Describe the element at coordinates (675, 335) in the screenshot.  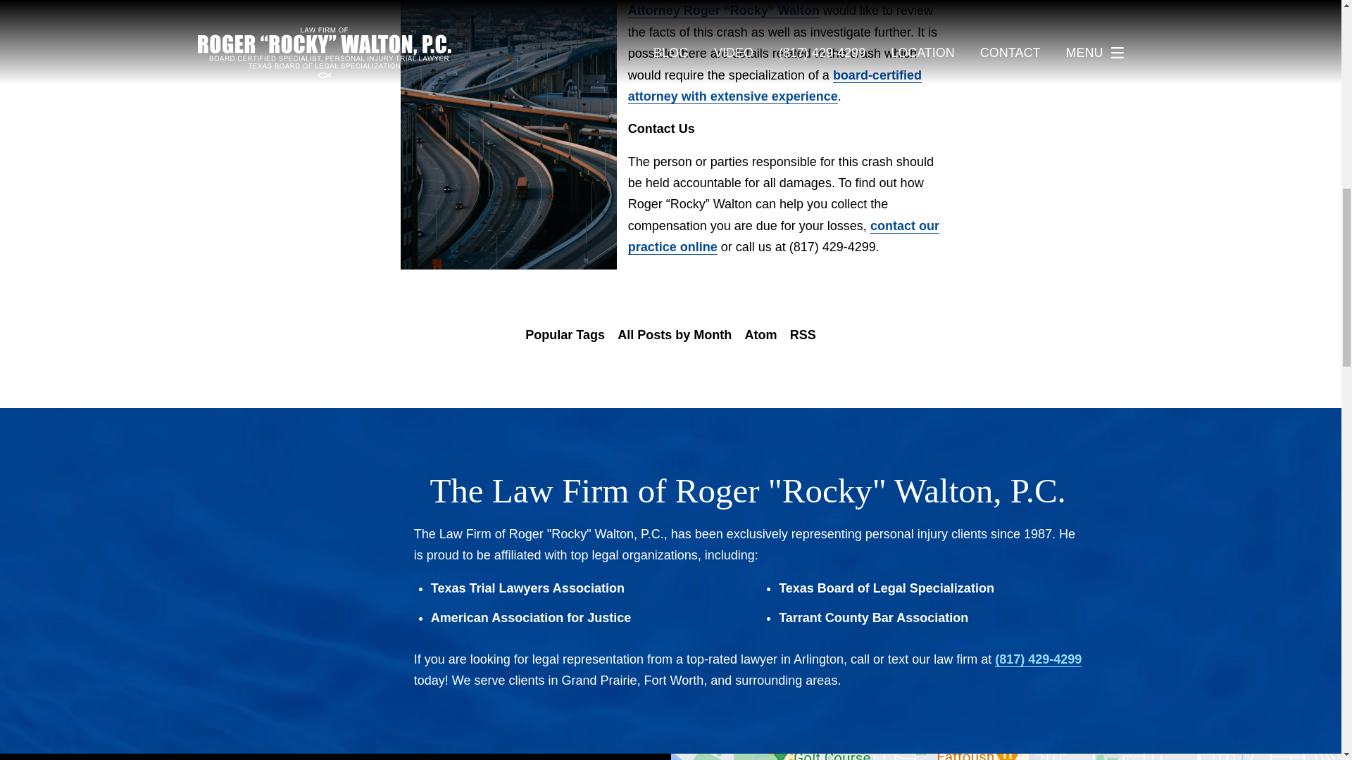
I see `All Posts by Month` at that location.